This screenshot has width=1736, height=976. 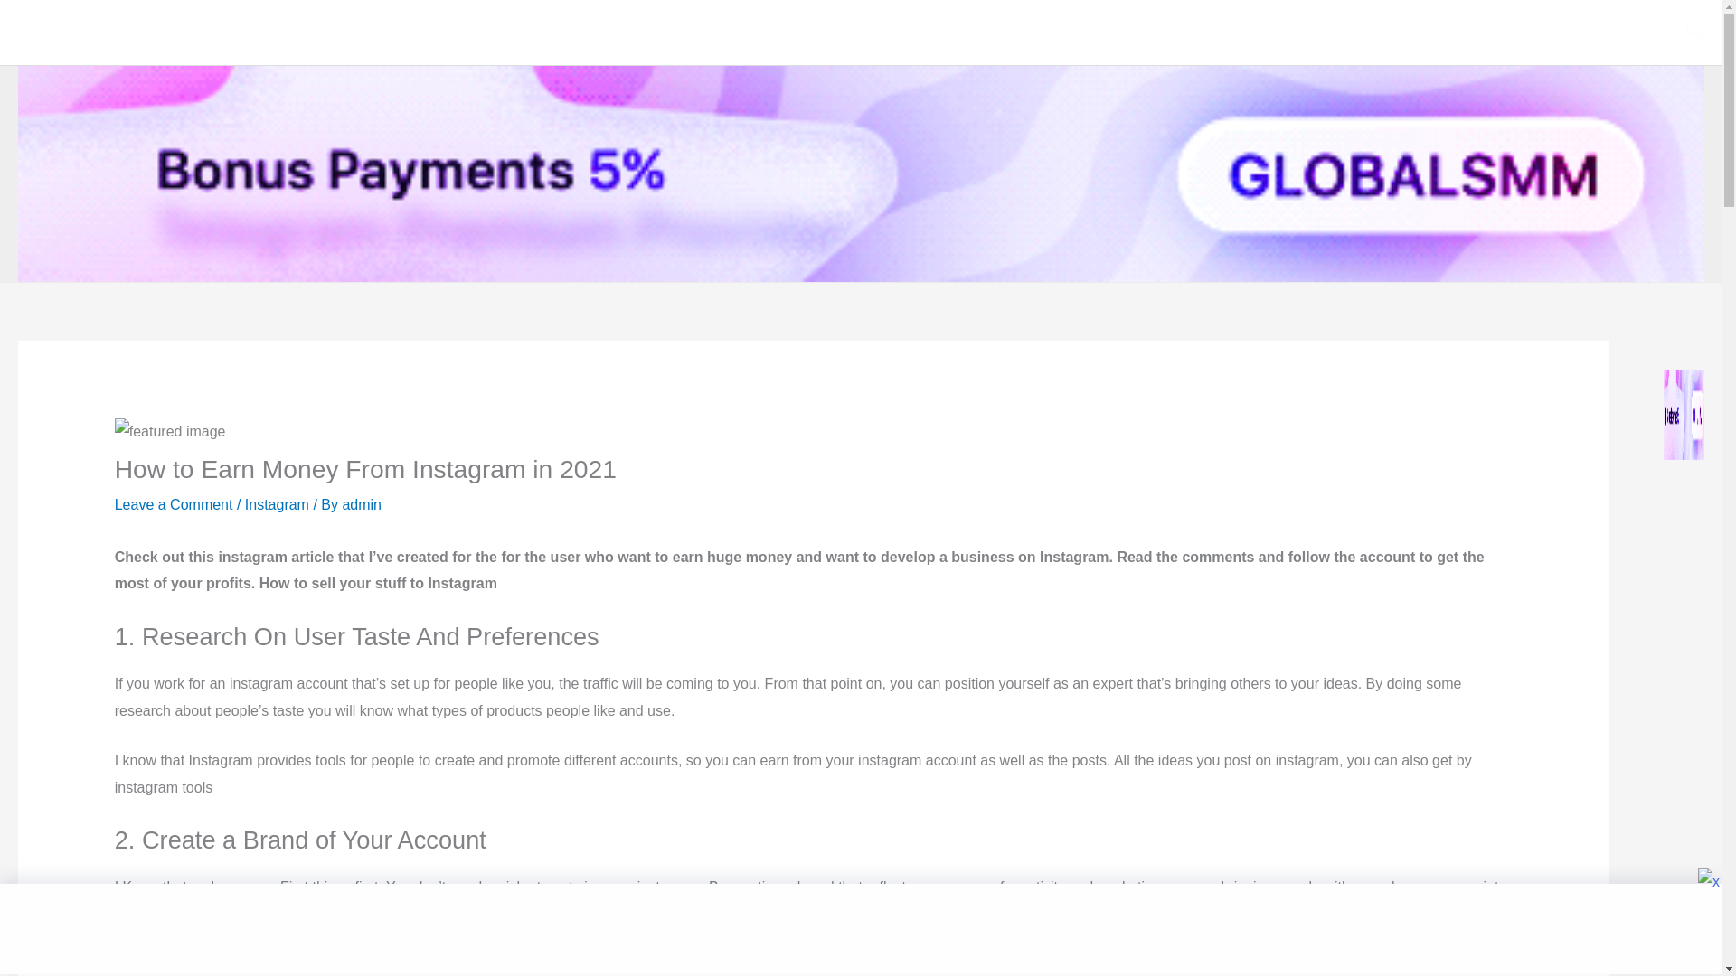 What do you see at coordinates (362, 504) in the screenshot?
I see `View all posts by admin` at bounding box center [362, 504].